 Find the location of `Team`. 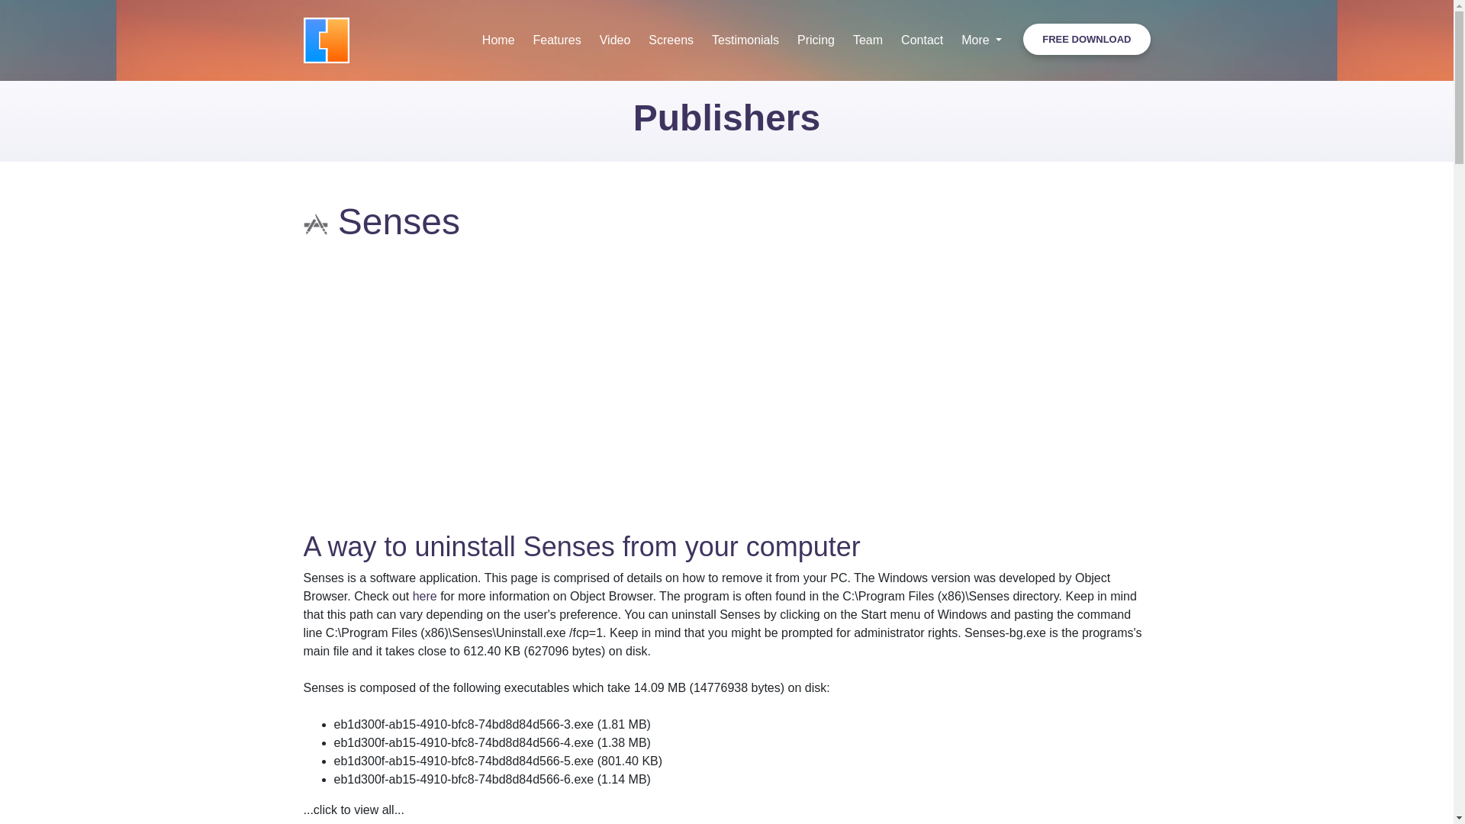

Team is located at coordinates (868, 40).